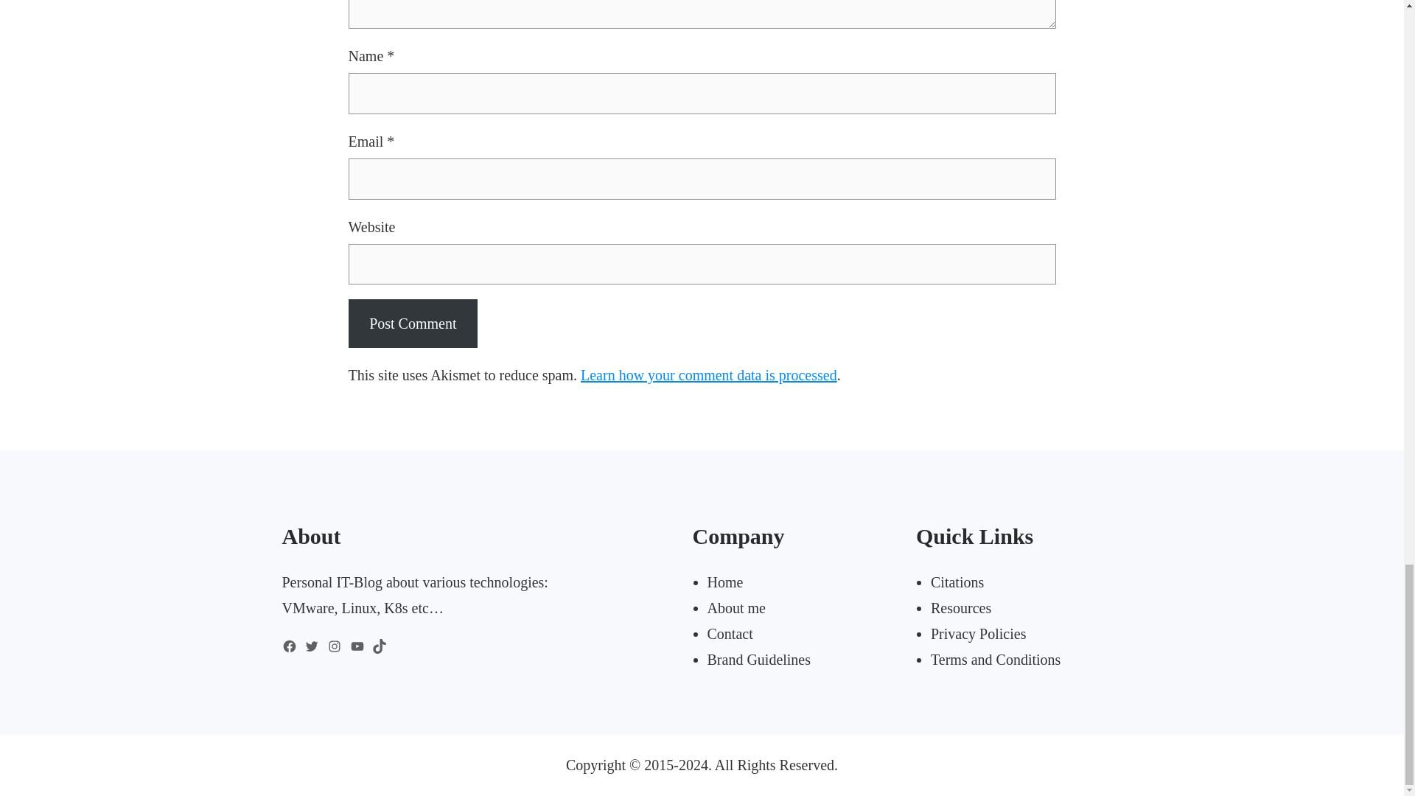  What do you see at coordinates (379, 646) in the screenshot?
I see `TikTok` at bounding box center [379, 646].